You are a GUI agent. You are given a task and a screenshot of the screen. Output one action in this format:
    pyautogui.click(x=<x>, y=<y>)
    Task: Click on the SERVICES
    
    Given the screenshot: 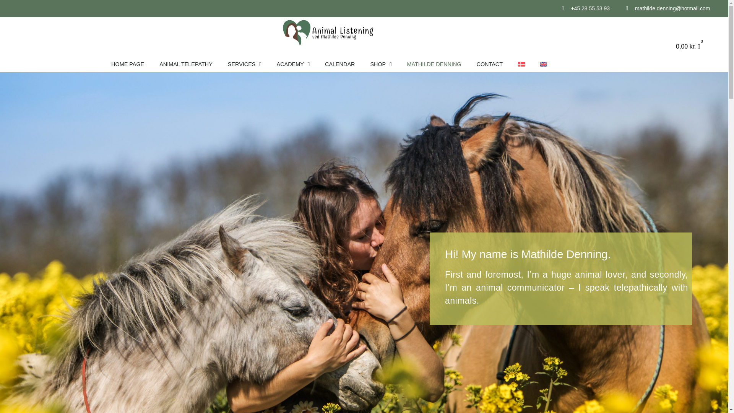 What is the action you would take?
    pyautogui.click(x=245, y=64)
    